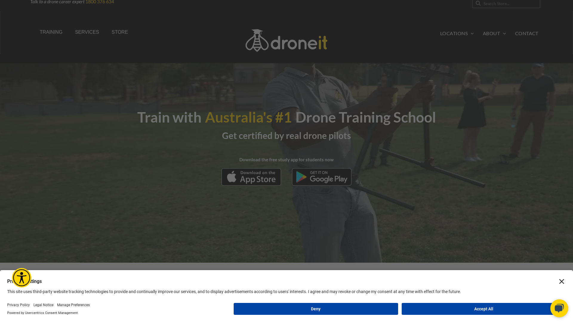 Image resolution: width=573 pixels, height=322 pixels. What do you see at coordinates (51, 32) in the screenshot?
I see `TRAINING` at bounding box center [51, 32].